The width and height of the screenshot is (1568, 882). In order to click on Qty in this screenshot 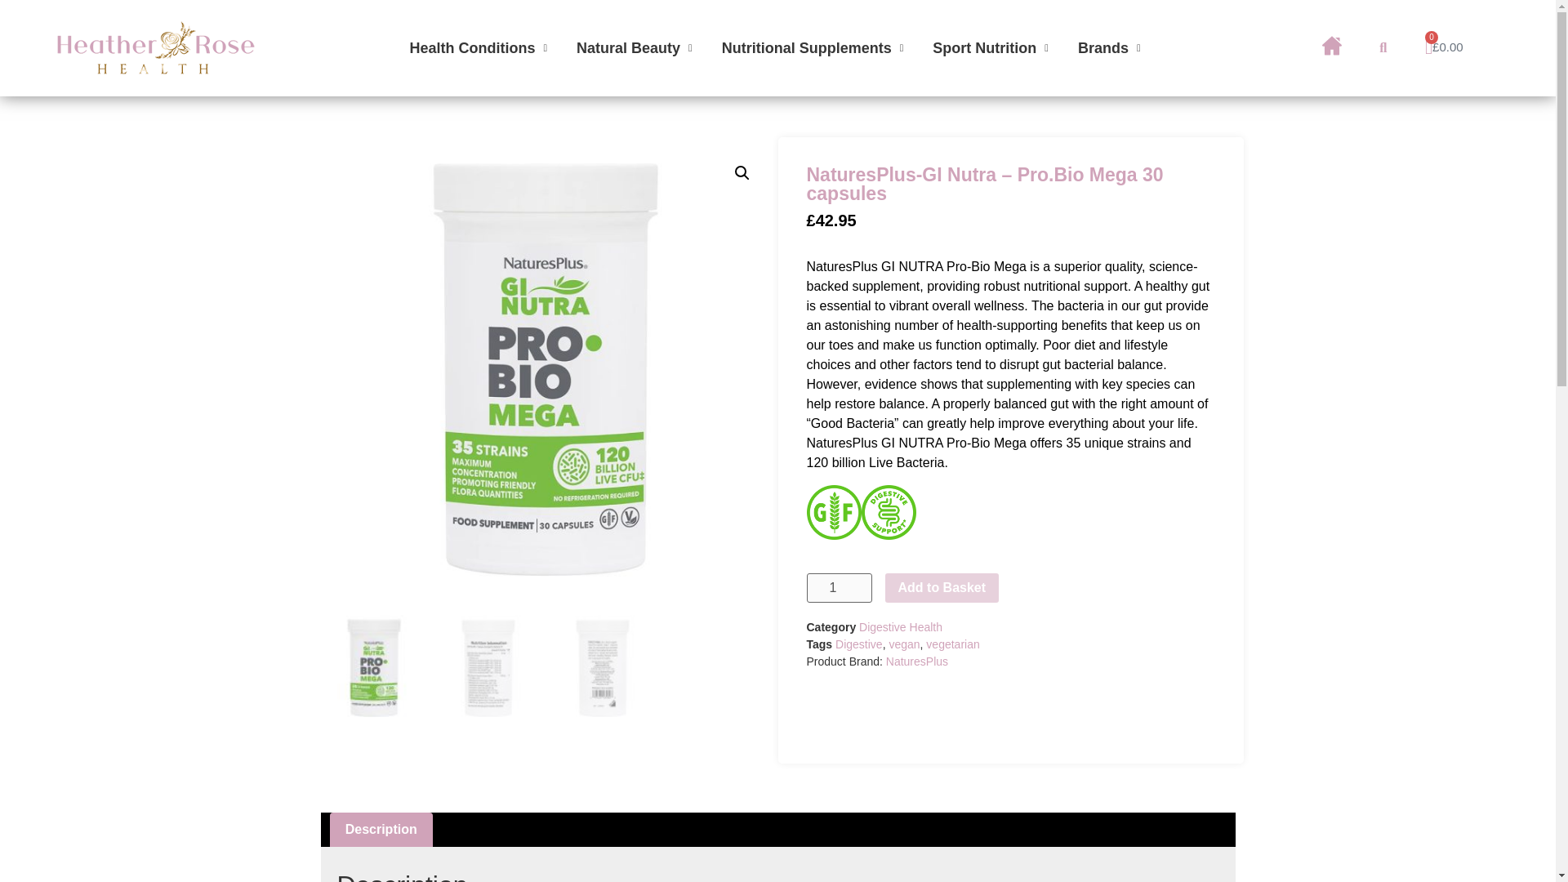, I will do `click(840, 588)`.